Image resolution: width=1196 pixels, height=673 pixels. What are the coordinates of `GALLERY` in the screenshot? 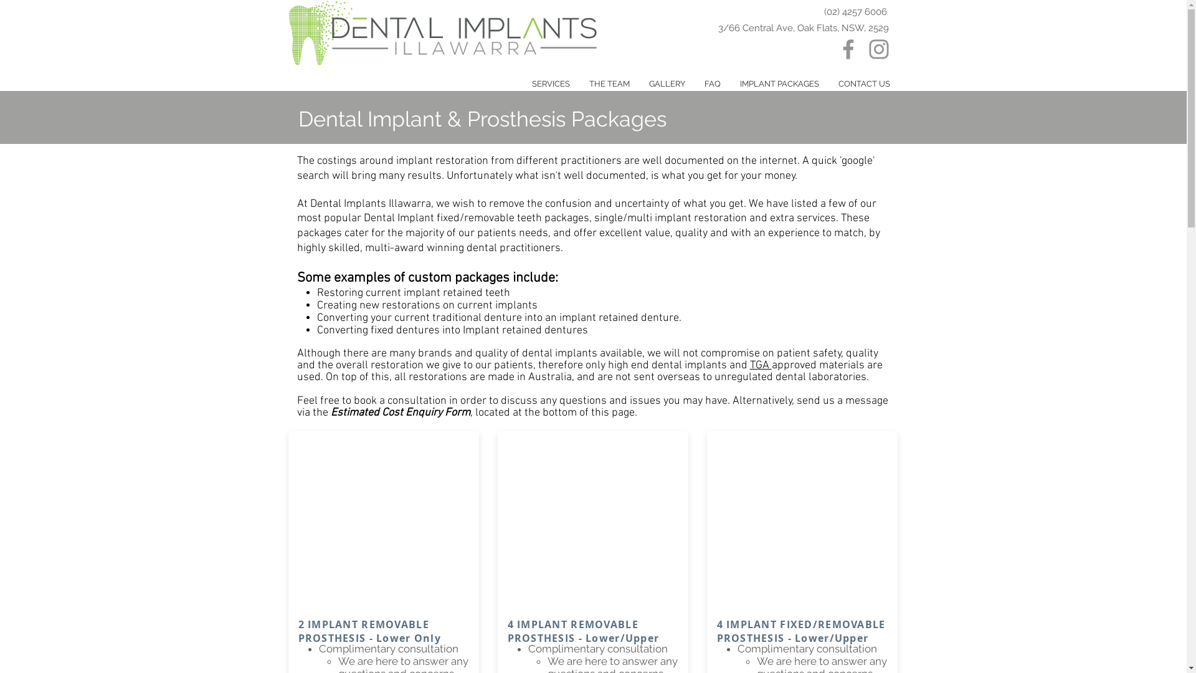 It's located at (667, 84).